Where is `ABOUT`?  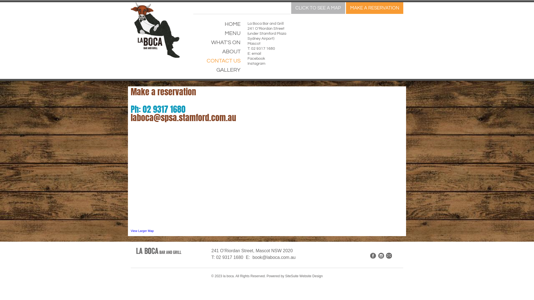 ABOUT is located at coordinates (217, 54).